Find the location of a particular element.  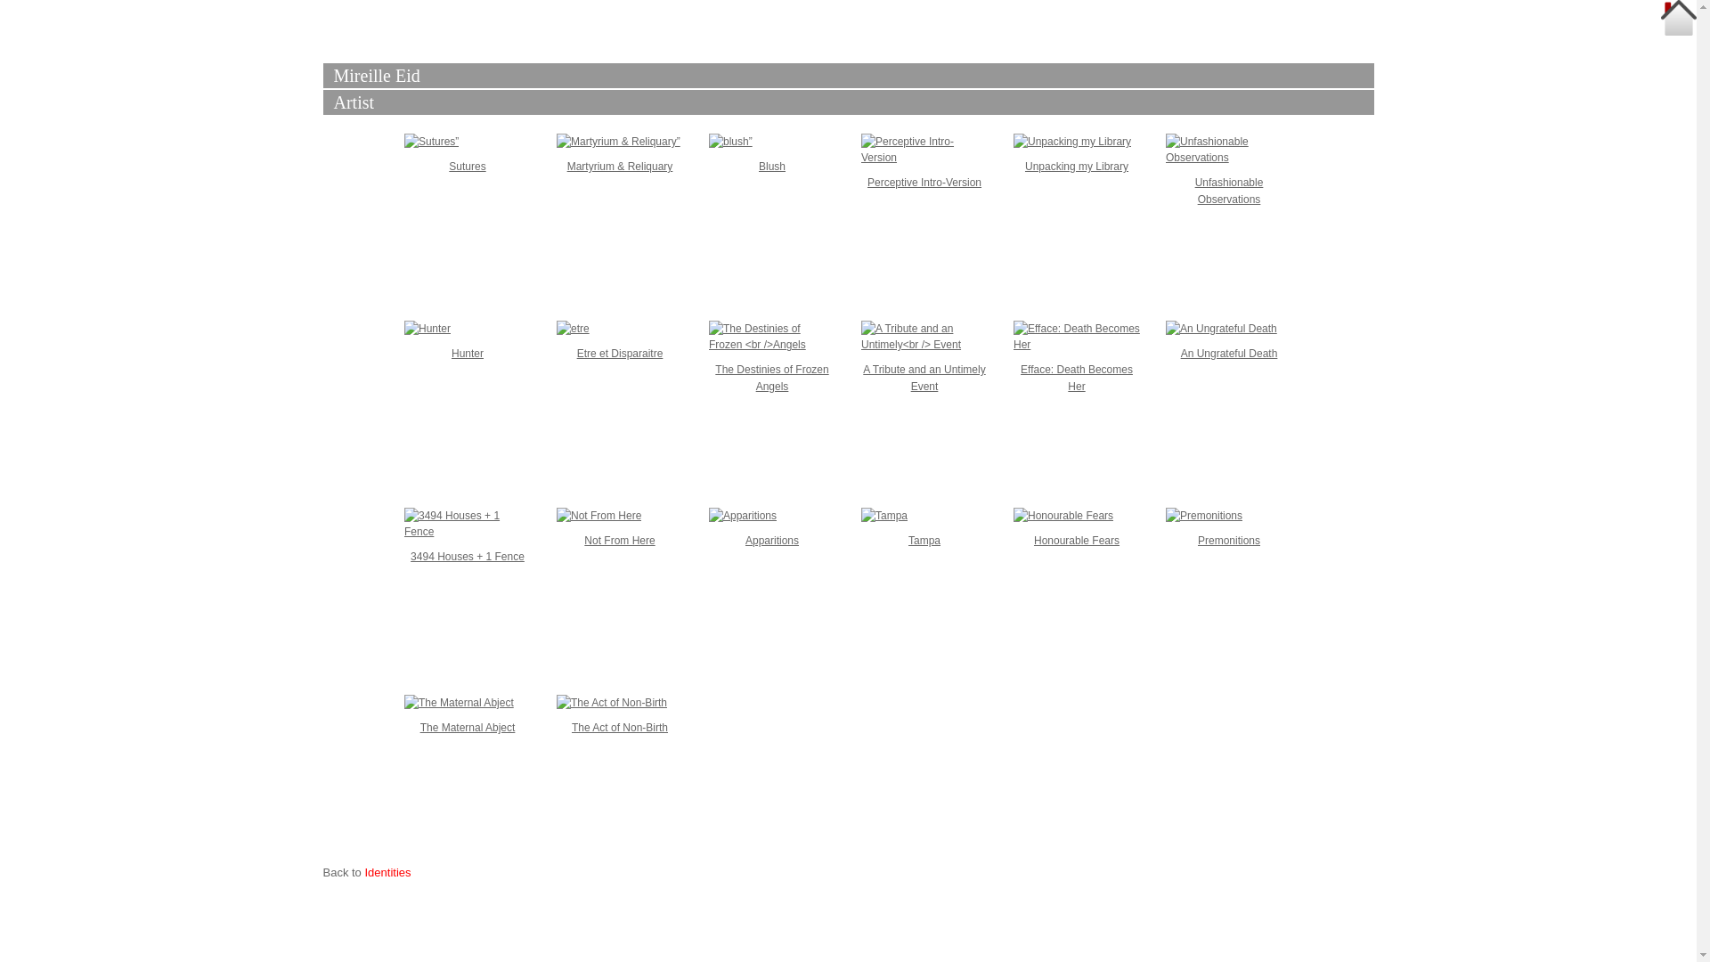

The Maternal Abject is located at coordinates (468, 728).